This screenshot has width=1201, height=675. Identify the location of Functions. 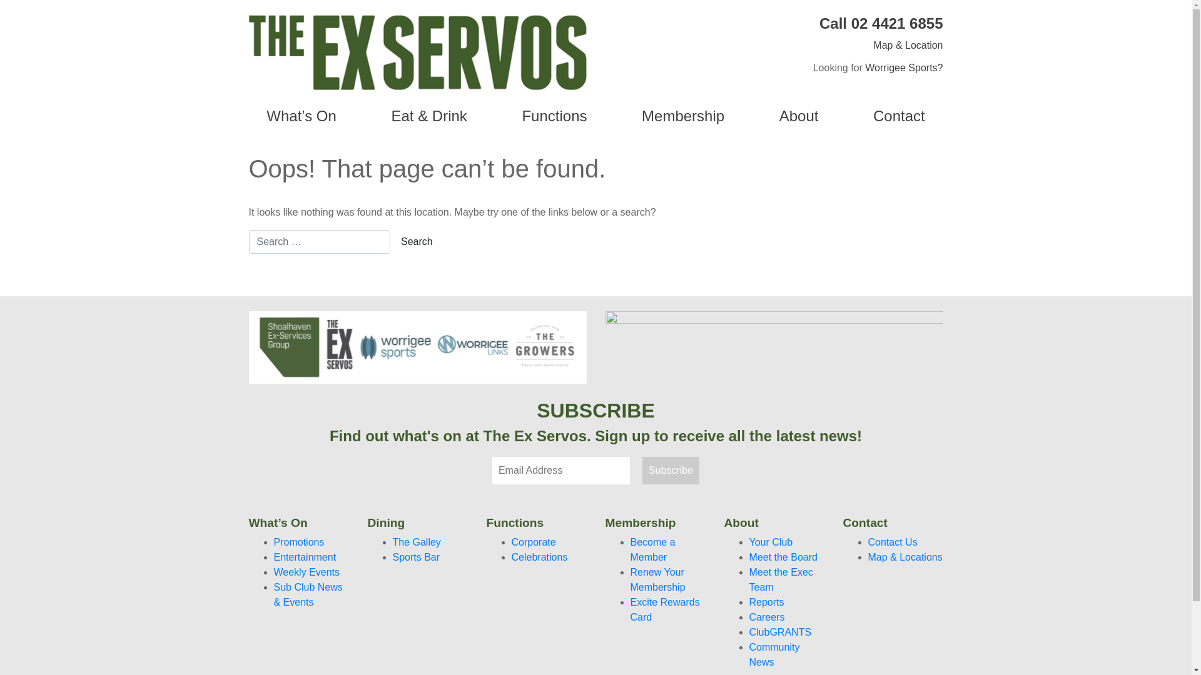
(555, 116).